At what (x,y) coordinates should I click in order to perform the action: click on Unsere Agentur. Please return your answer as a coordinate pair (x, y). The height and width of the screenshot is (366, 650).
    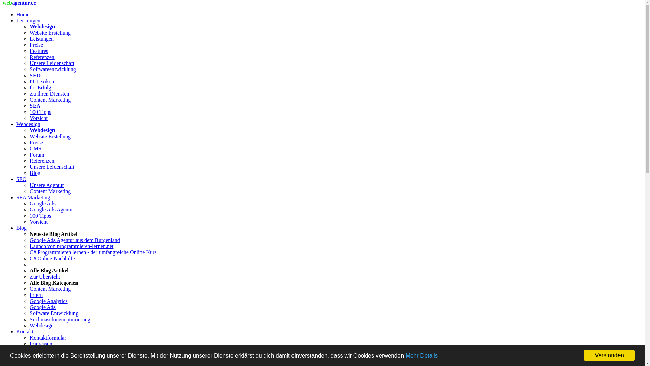
    Looking at the image, I should click on (47, 185).